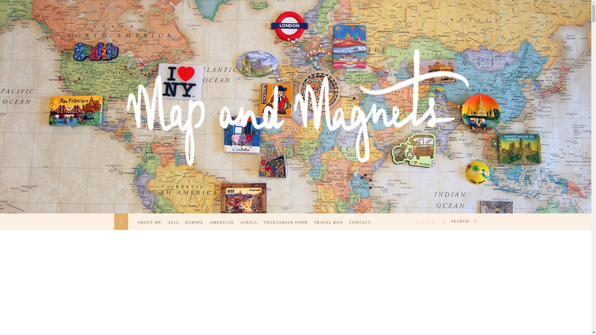  What do you see at coordinates (151, 226) in the screenshot?
I see `ABOUT ME` at bounding box center [151, 226].